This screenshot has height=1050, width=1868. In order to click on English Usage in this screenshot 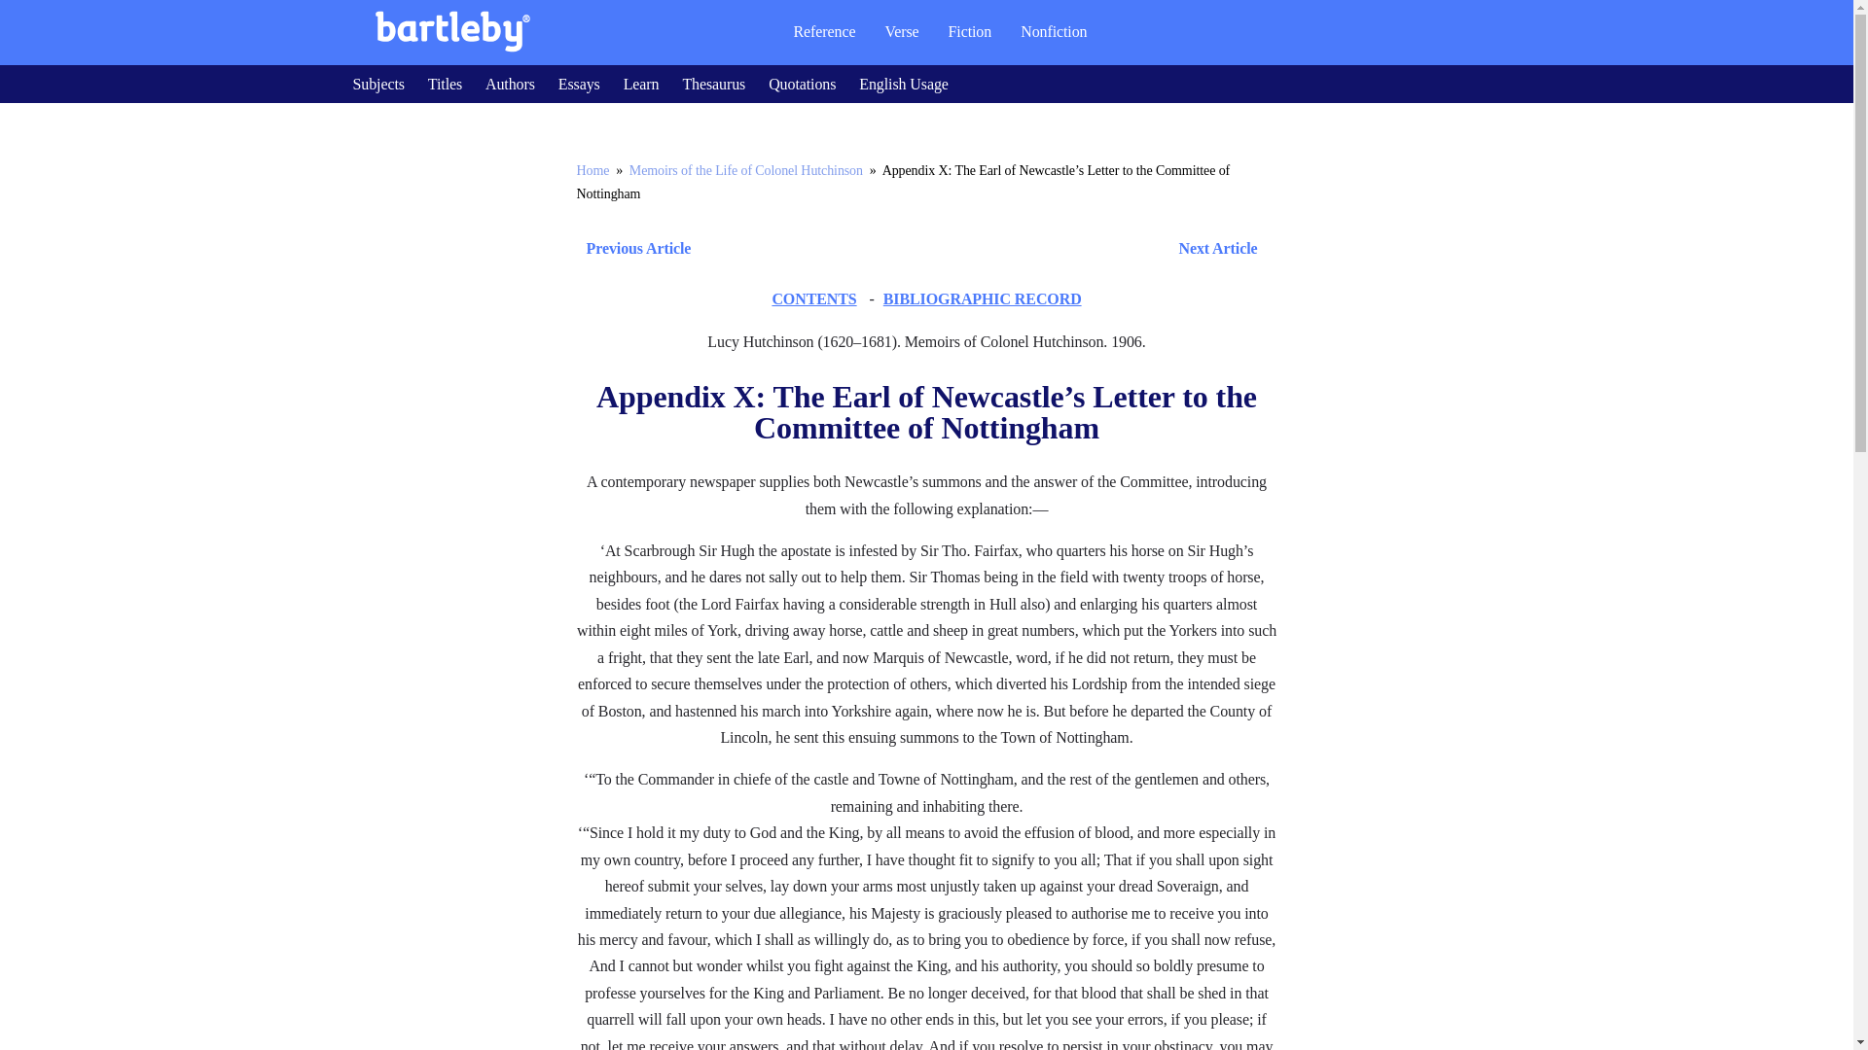, I will do `click(904, 84)`.